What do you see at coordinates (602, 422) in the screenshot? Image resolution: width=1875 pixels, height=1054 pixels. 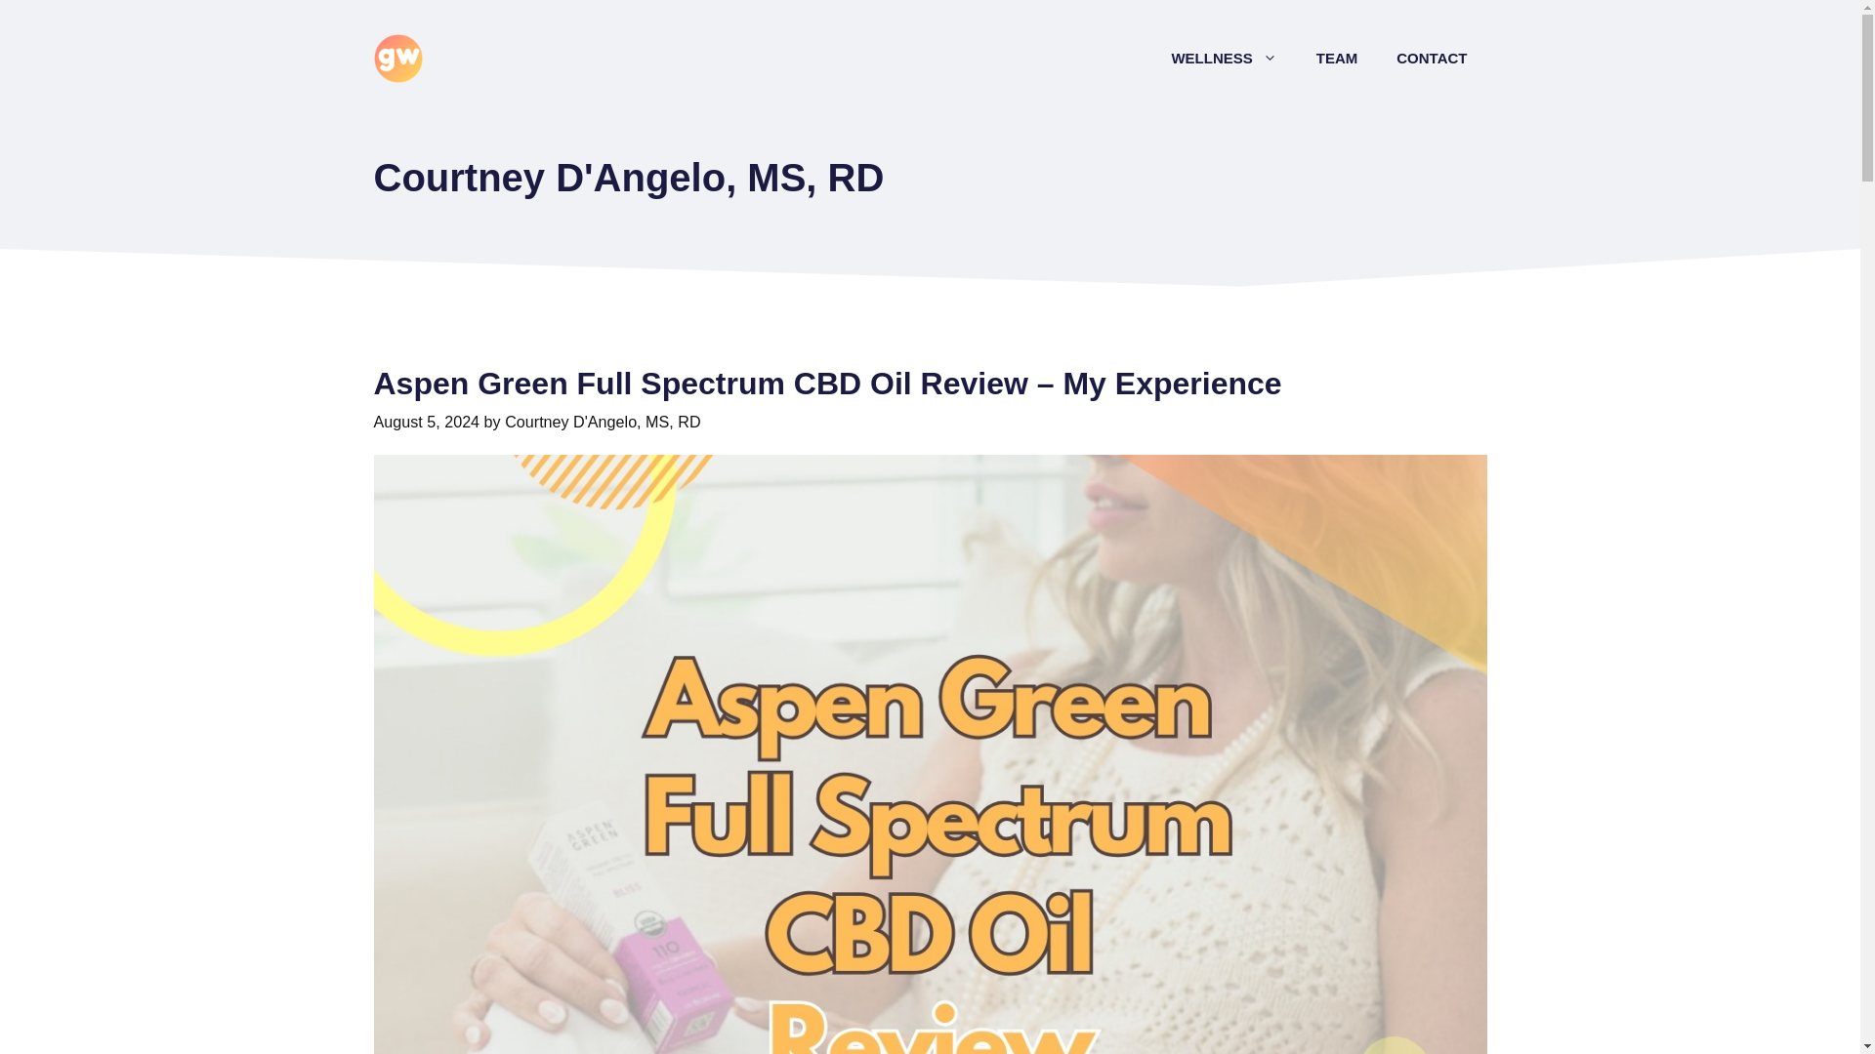 I see `View all posts by Courtney D'Angelo, MS, RD` at bounding box center [602, 422].